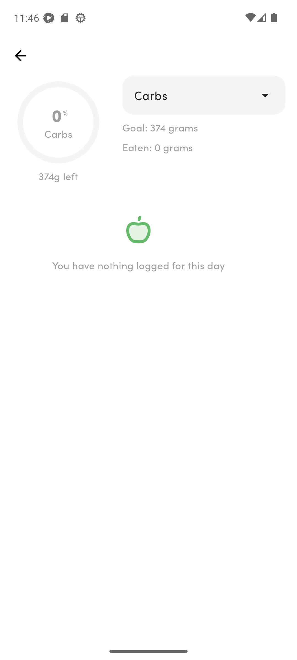 The height and width of the screenshot is (660, 297). Describe the element at coordinates (204, 95) in the screenshot. I see `drop_down Carbs` at that location.